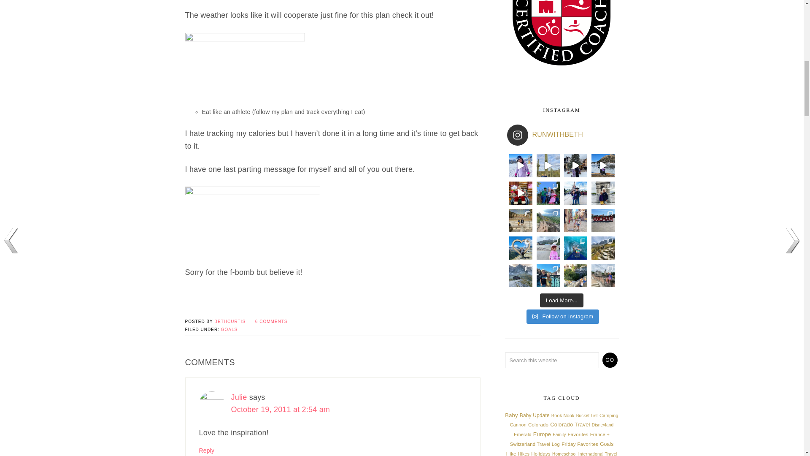  What do you see at coordinates (229, 329) in the screenshot?
I see `GOALS` at bounding box center [229, 329].